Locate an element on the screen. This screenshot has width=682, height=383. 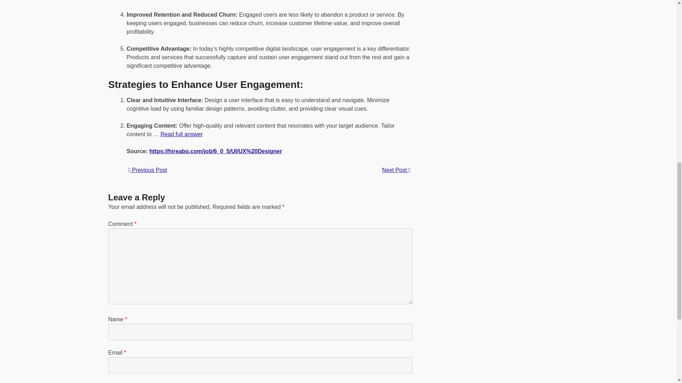
Read full answer is located at coordinates (181, 134).